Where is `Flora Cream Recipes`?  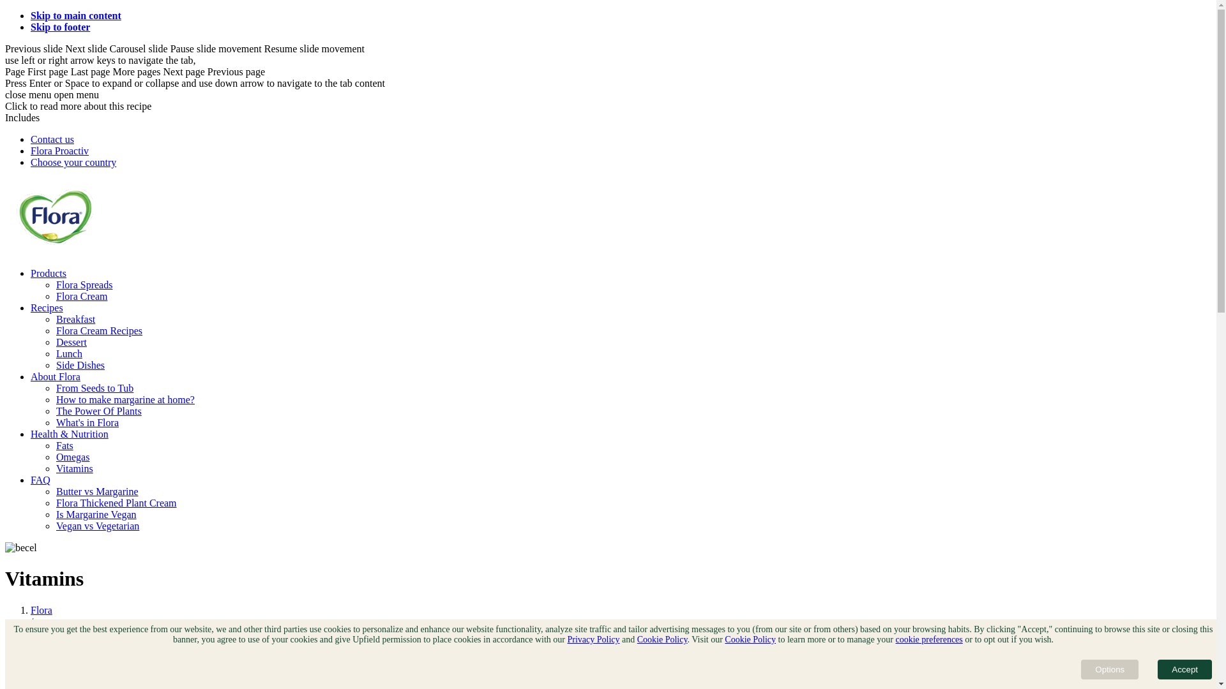 Flora Cream Recipes is located at coordinates (100, 330).